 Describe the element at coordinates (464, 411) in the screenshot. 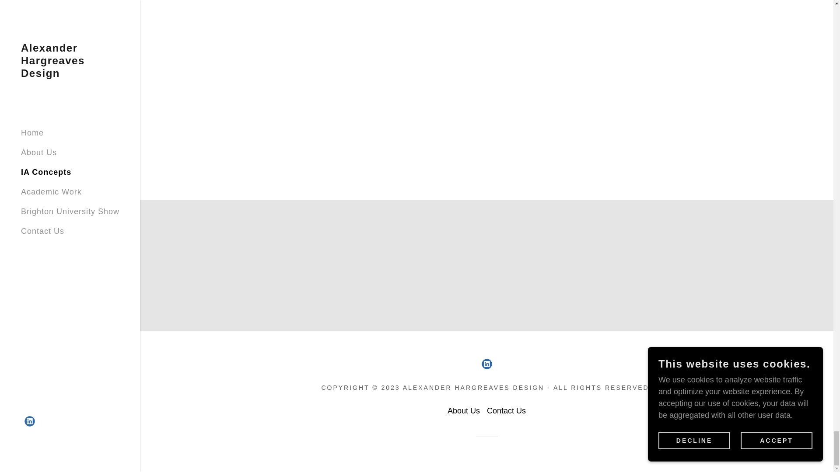

I see `About Us` at that location.